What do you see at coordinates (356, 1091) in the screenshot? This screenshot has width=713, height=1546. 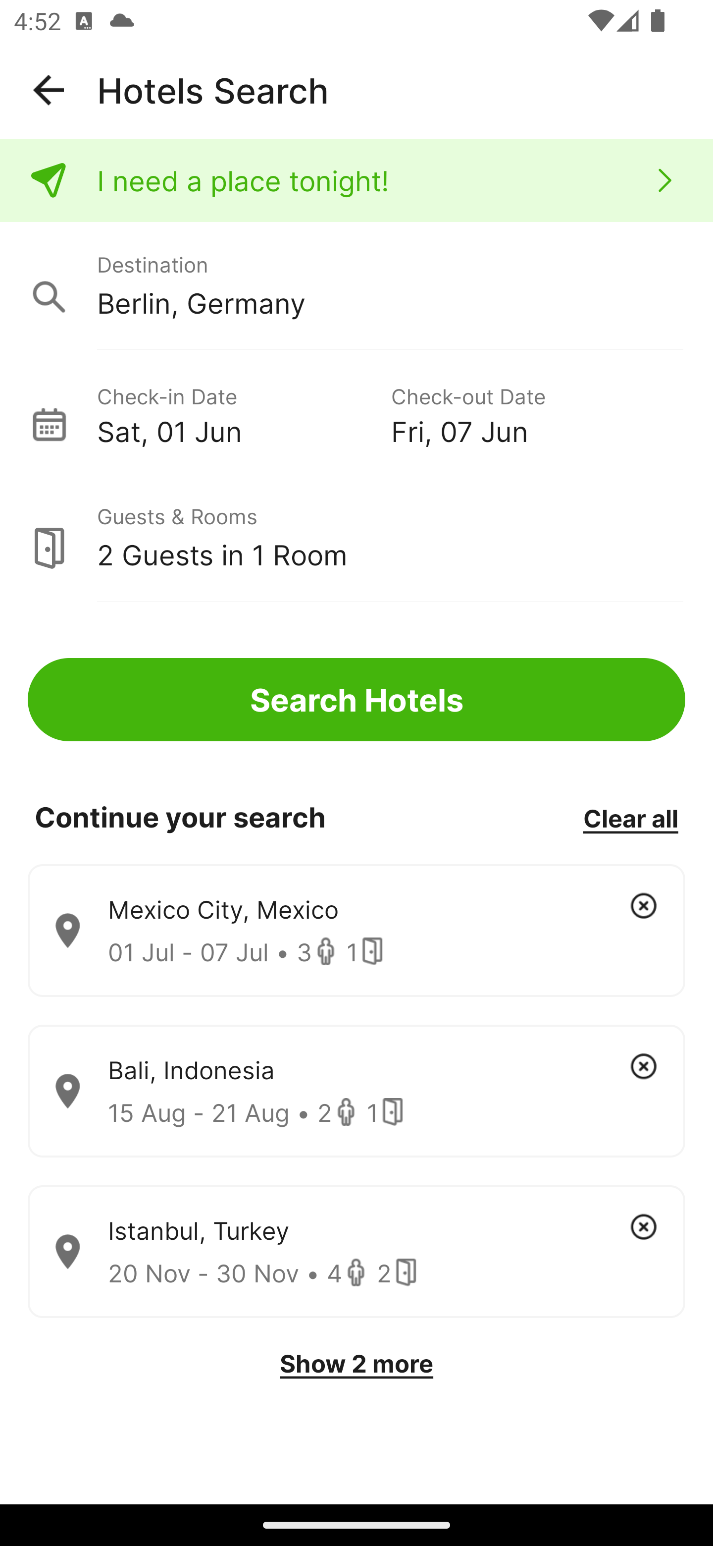 I see `Bali, Indonesia 15 Aug - 21 Aug • 2  1 ` at bounding box center [356, 1091].